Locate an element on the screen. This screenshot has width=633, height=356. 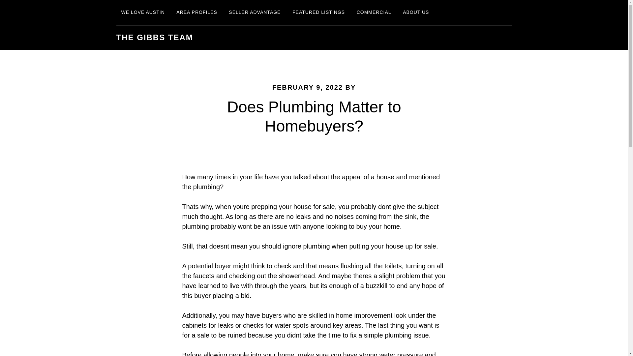
AREA PROFILES is located at coordinates (196, 13).